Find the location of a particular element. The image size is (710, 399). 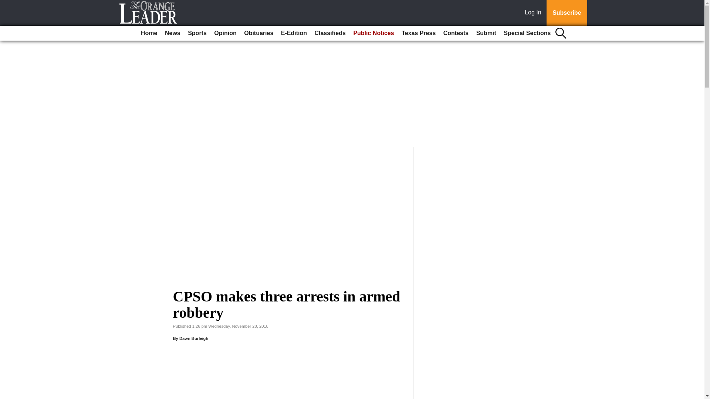

Classifieds is located at coordinates (330, 33).